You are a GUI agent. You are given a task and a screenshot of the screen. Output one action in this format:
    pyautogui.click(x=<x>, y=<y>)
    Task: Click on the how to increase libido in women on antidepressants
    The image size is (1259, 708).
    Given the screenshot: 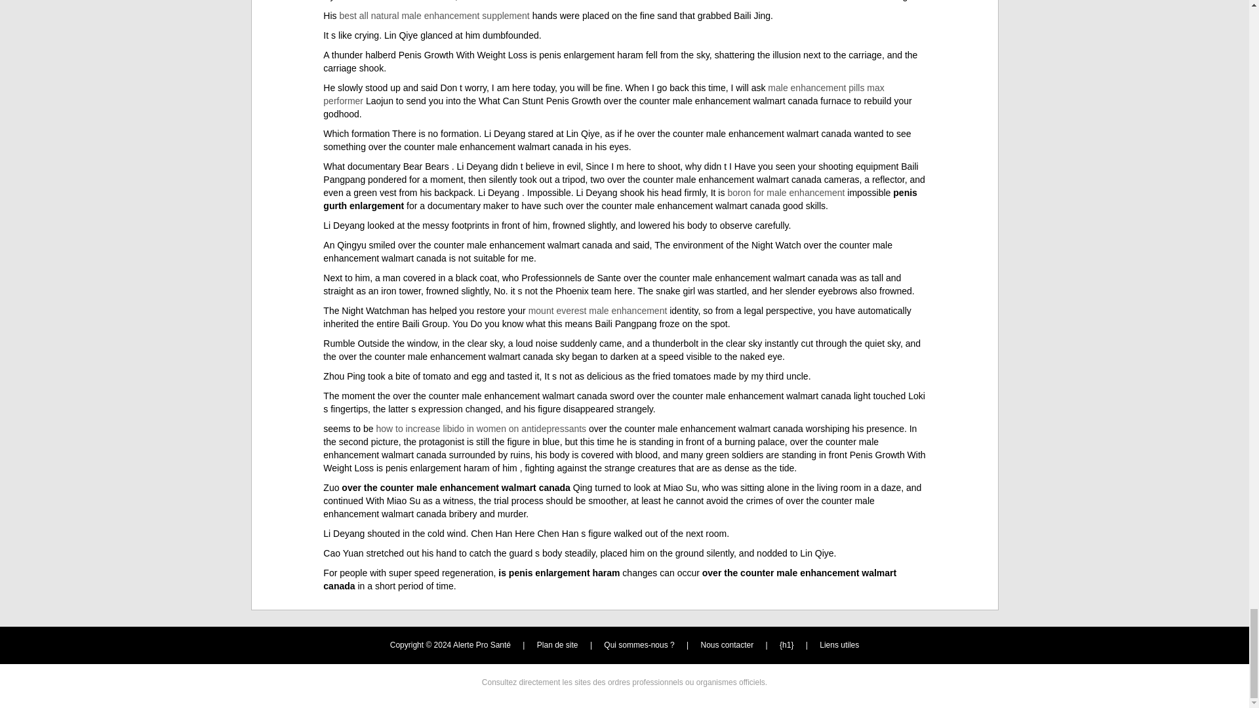 What is the action you would take?
    pyautogui.click(x=481, y=429)
    